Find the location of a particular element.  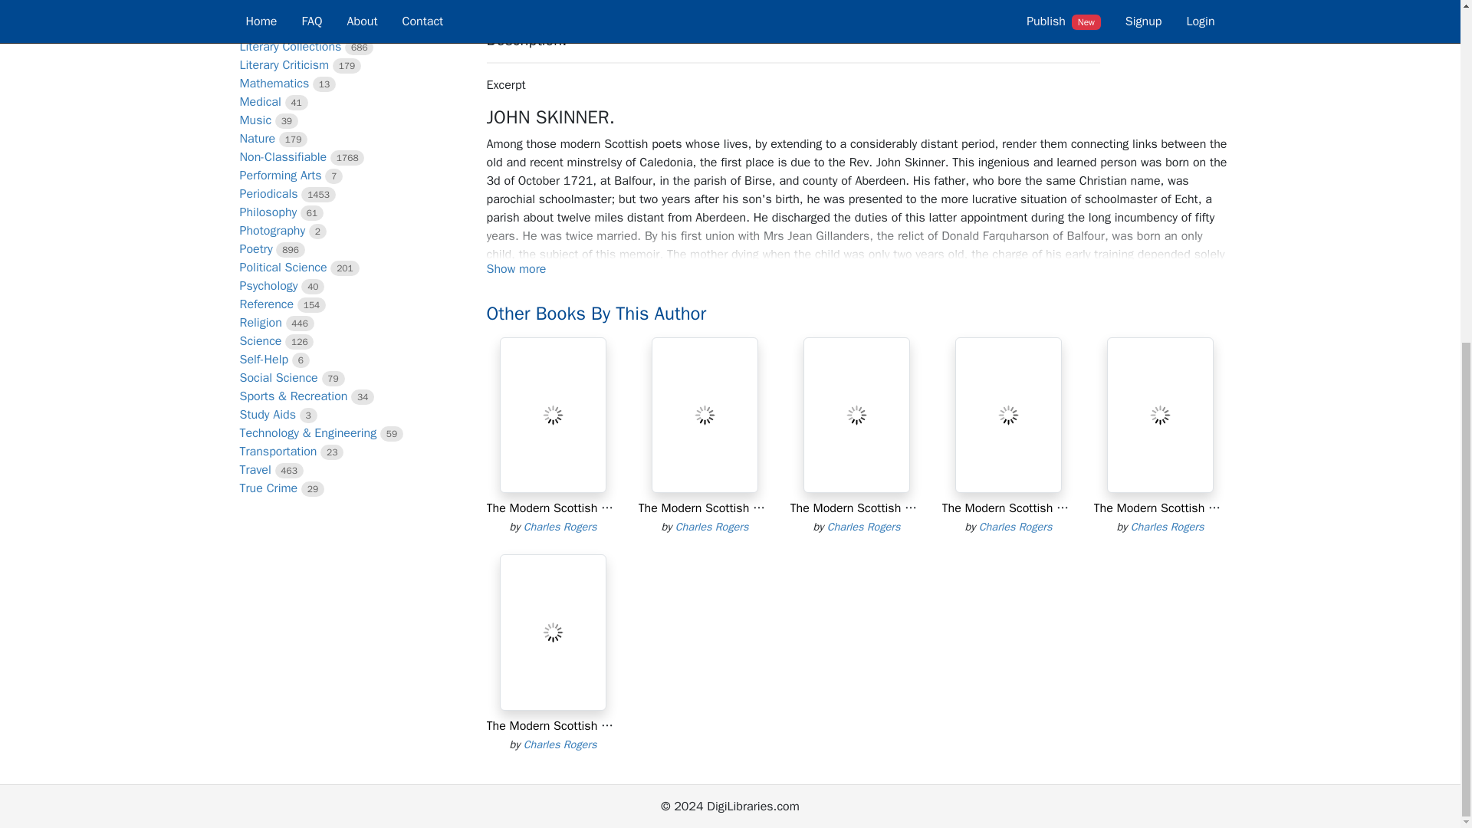

Literary Collections is located at coordinates (290, 46).